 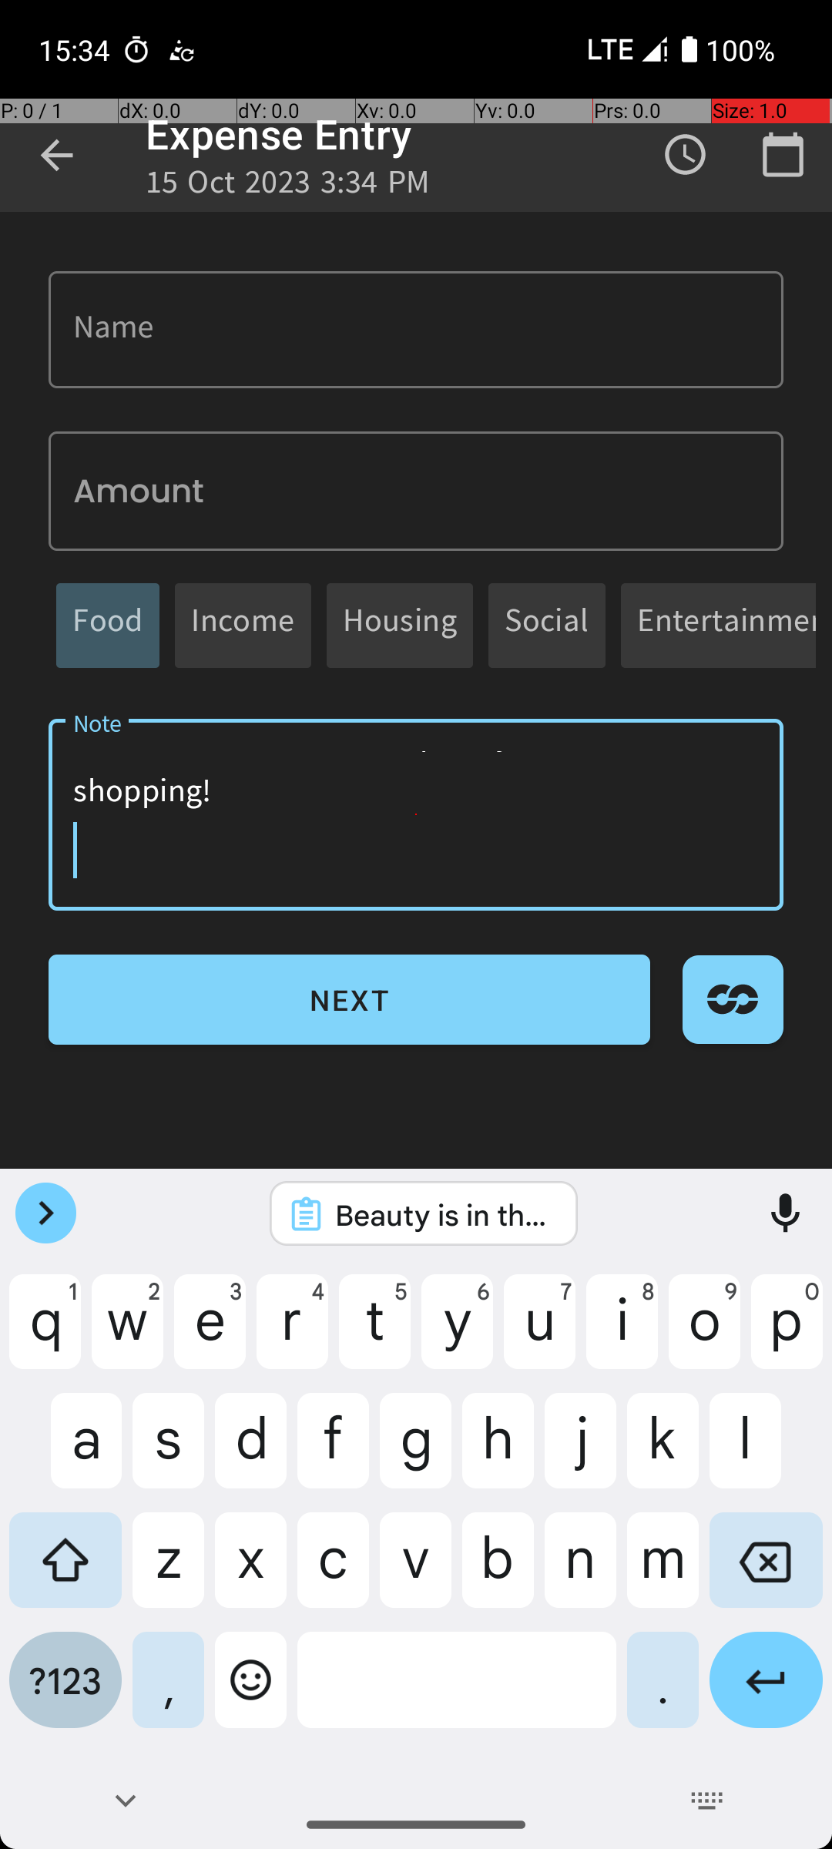 What do you see at coordinates (350, 1000) in the screenshot?
I see `NEXT` at bounding box center [350, 1000].